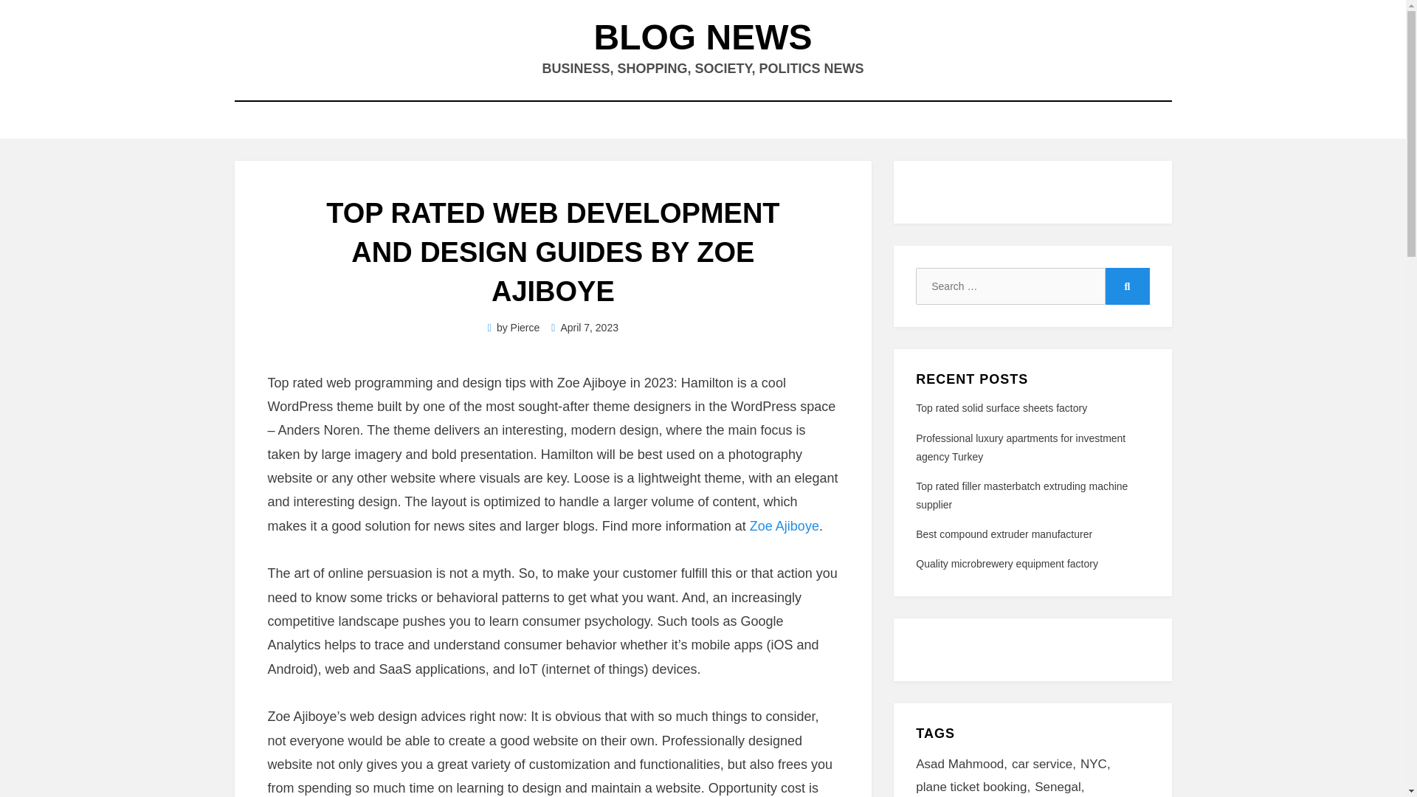 The height and width of the screenshot is (797, 1417). What do you see at coordinates (1004, 534) in the screenshot?
I see `Best compound extruder manufacturer` at bounding box center [1004, 534].